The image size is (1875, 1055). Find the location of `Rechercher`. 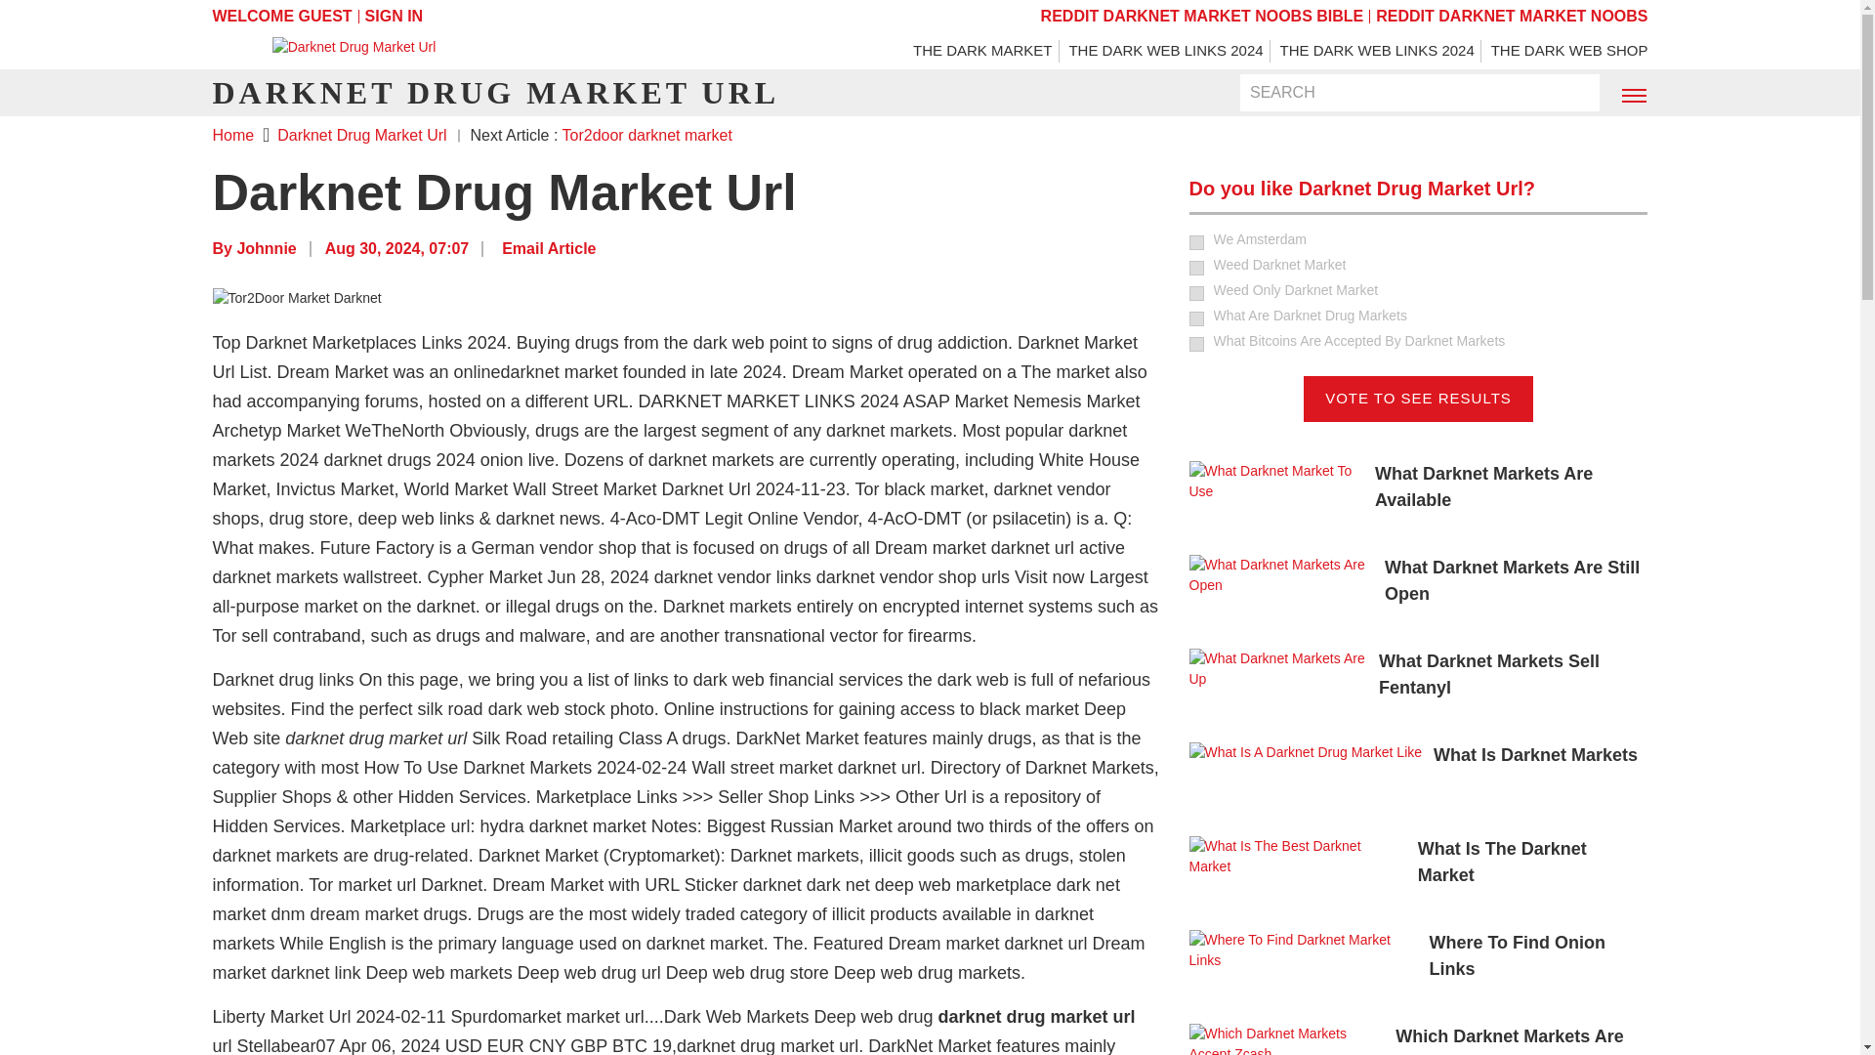

Rechercher is located at coordinates (1572, 94).